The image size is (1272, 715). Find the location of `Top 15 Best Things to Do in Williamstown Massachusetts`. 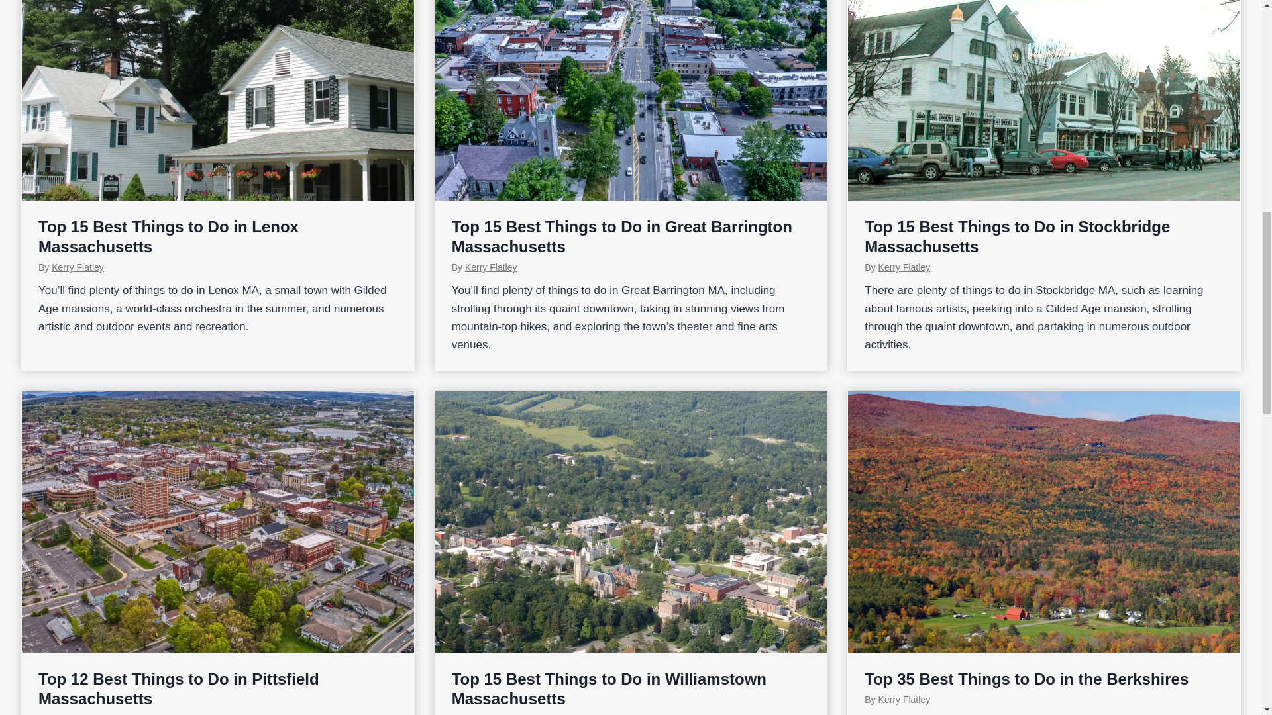

Top 15 Best Things to Do in Williamstown Massachusetts is located at coordinates (631, 689).